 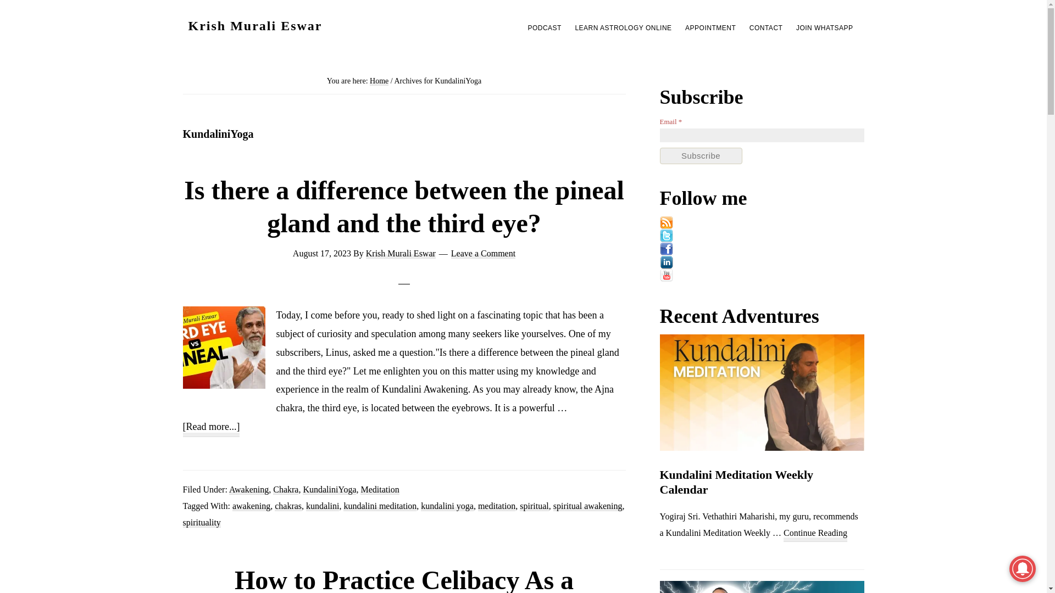 I want to click on KundaliniYoga, so click(x=330, y=489).